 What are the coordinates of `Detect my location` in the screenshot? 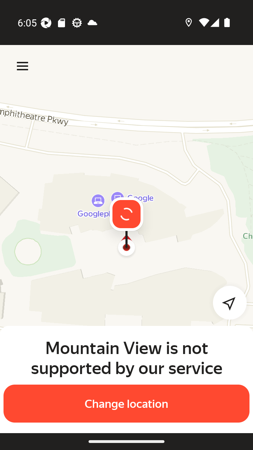 It's located at (226, 302).